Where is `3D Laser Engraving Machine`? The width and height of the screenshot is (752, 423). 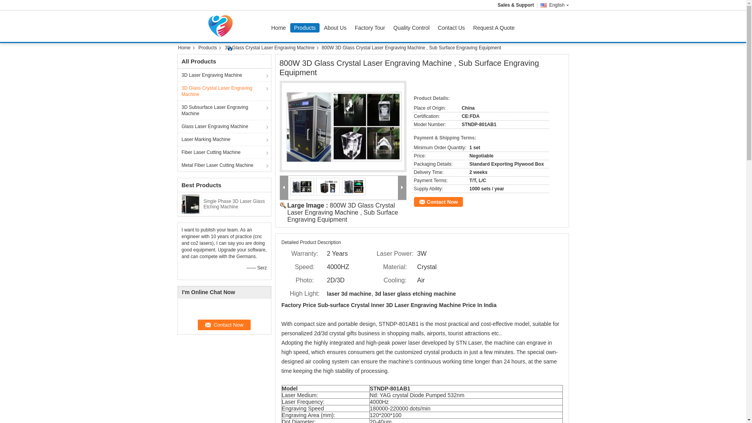 3D Laser Engraving Machine is located at coordinates (224, 75).